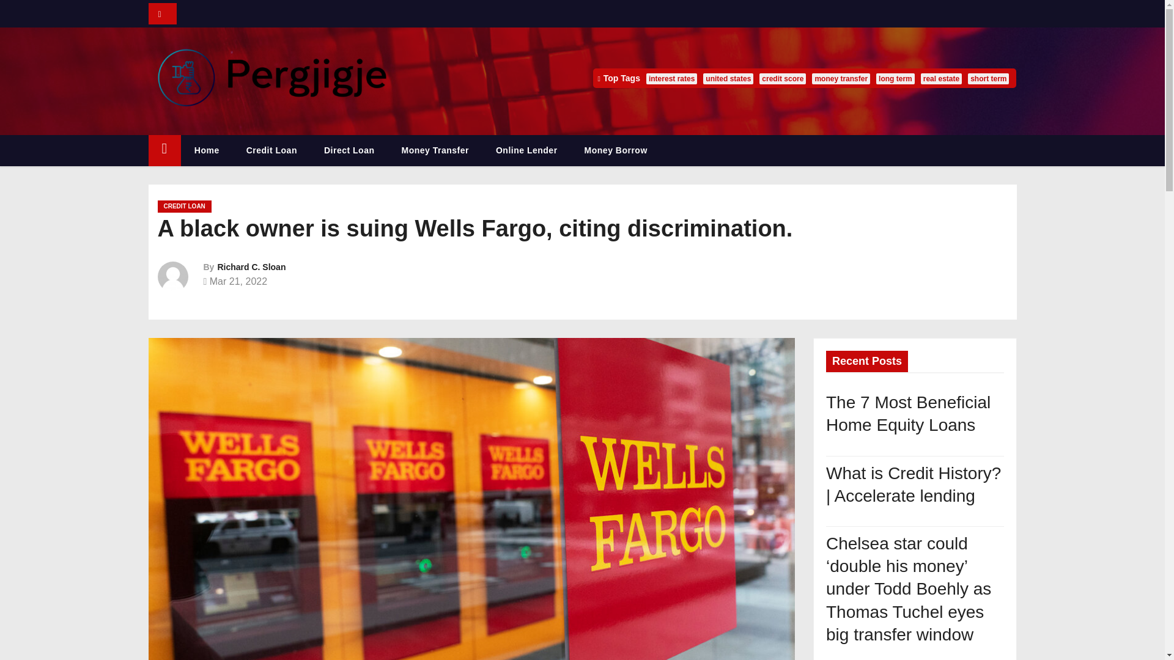 This screenshot has height=660, width=1174. I want to click on Money transfer, so click(434, 150).